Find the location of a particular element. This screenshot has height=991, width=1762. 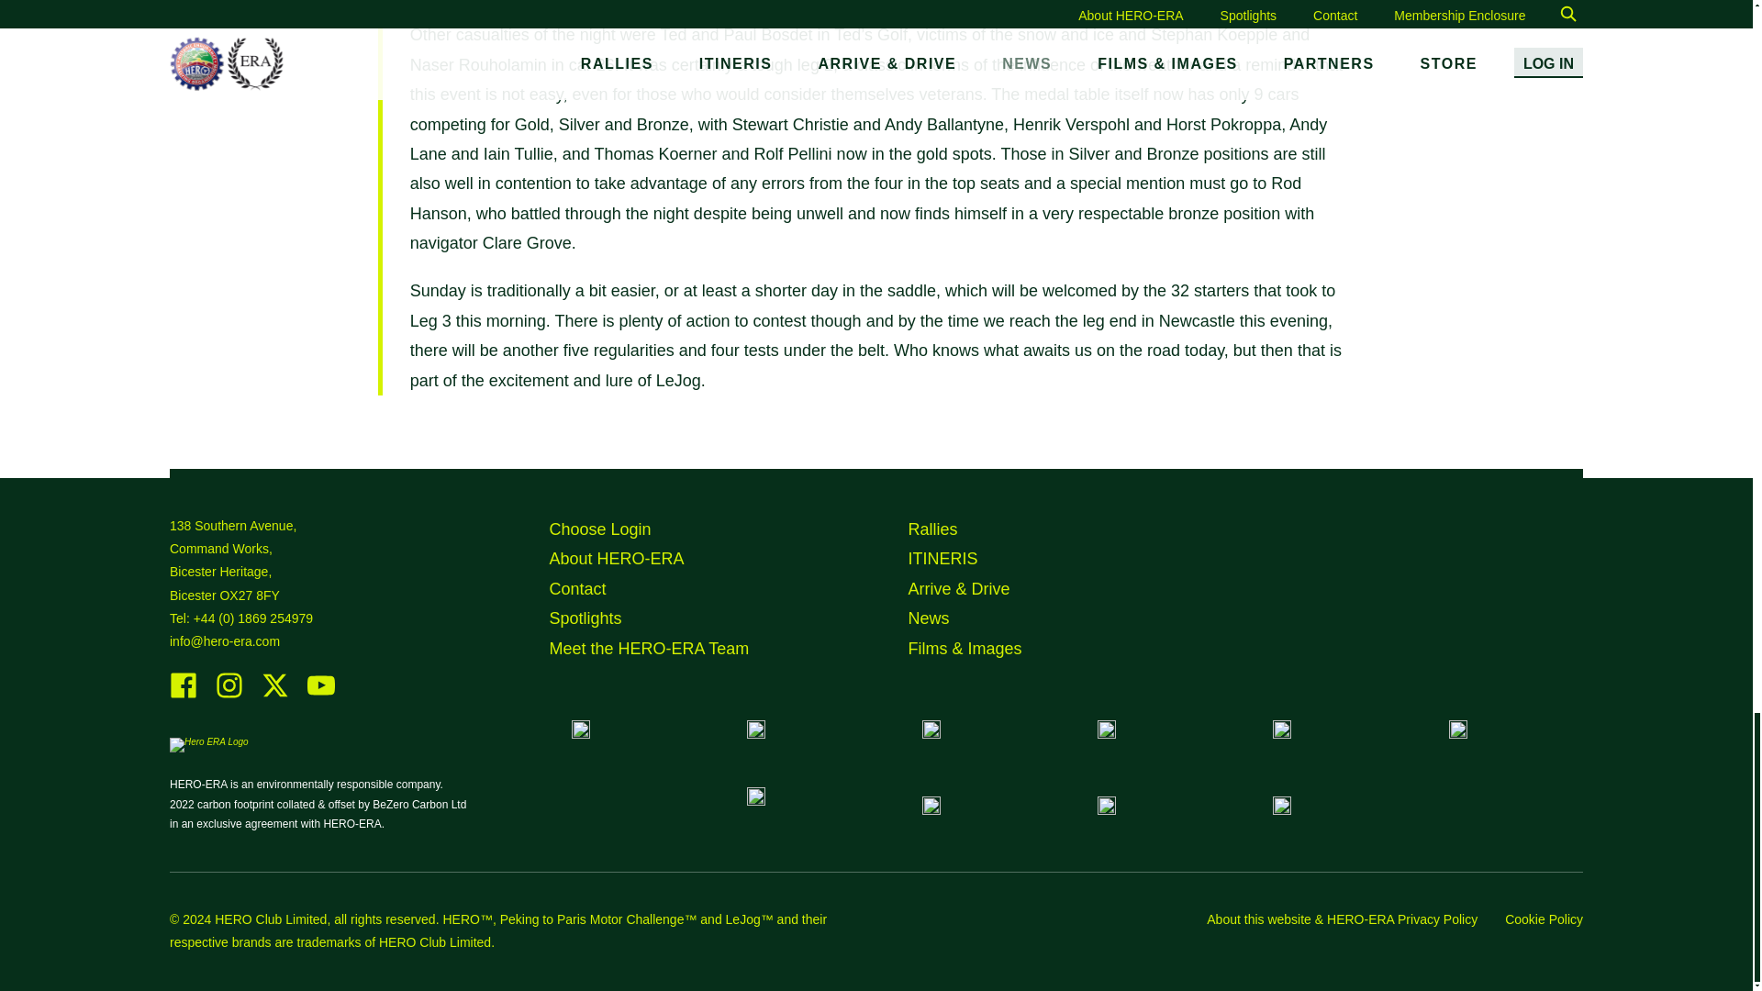

About HERO-ERA is located at coordinates (615, 558).